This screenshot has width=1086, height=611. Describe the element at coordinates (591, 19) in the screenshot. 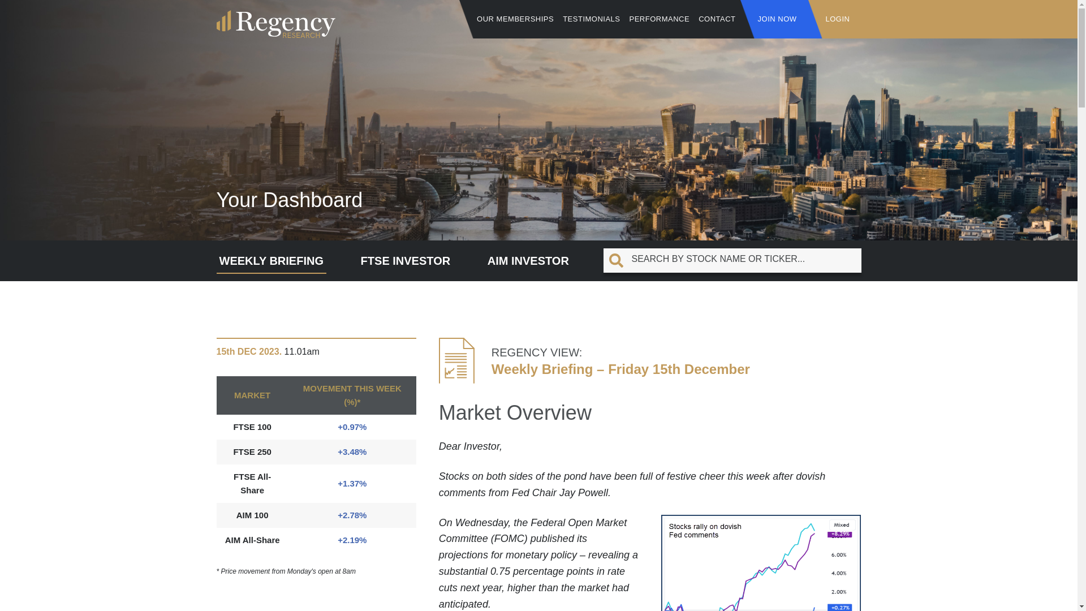

I see `TESTIMONIALS` at that location.